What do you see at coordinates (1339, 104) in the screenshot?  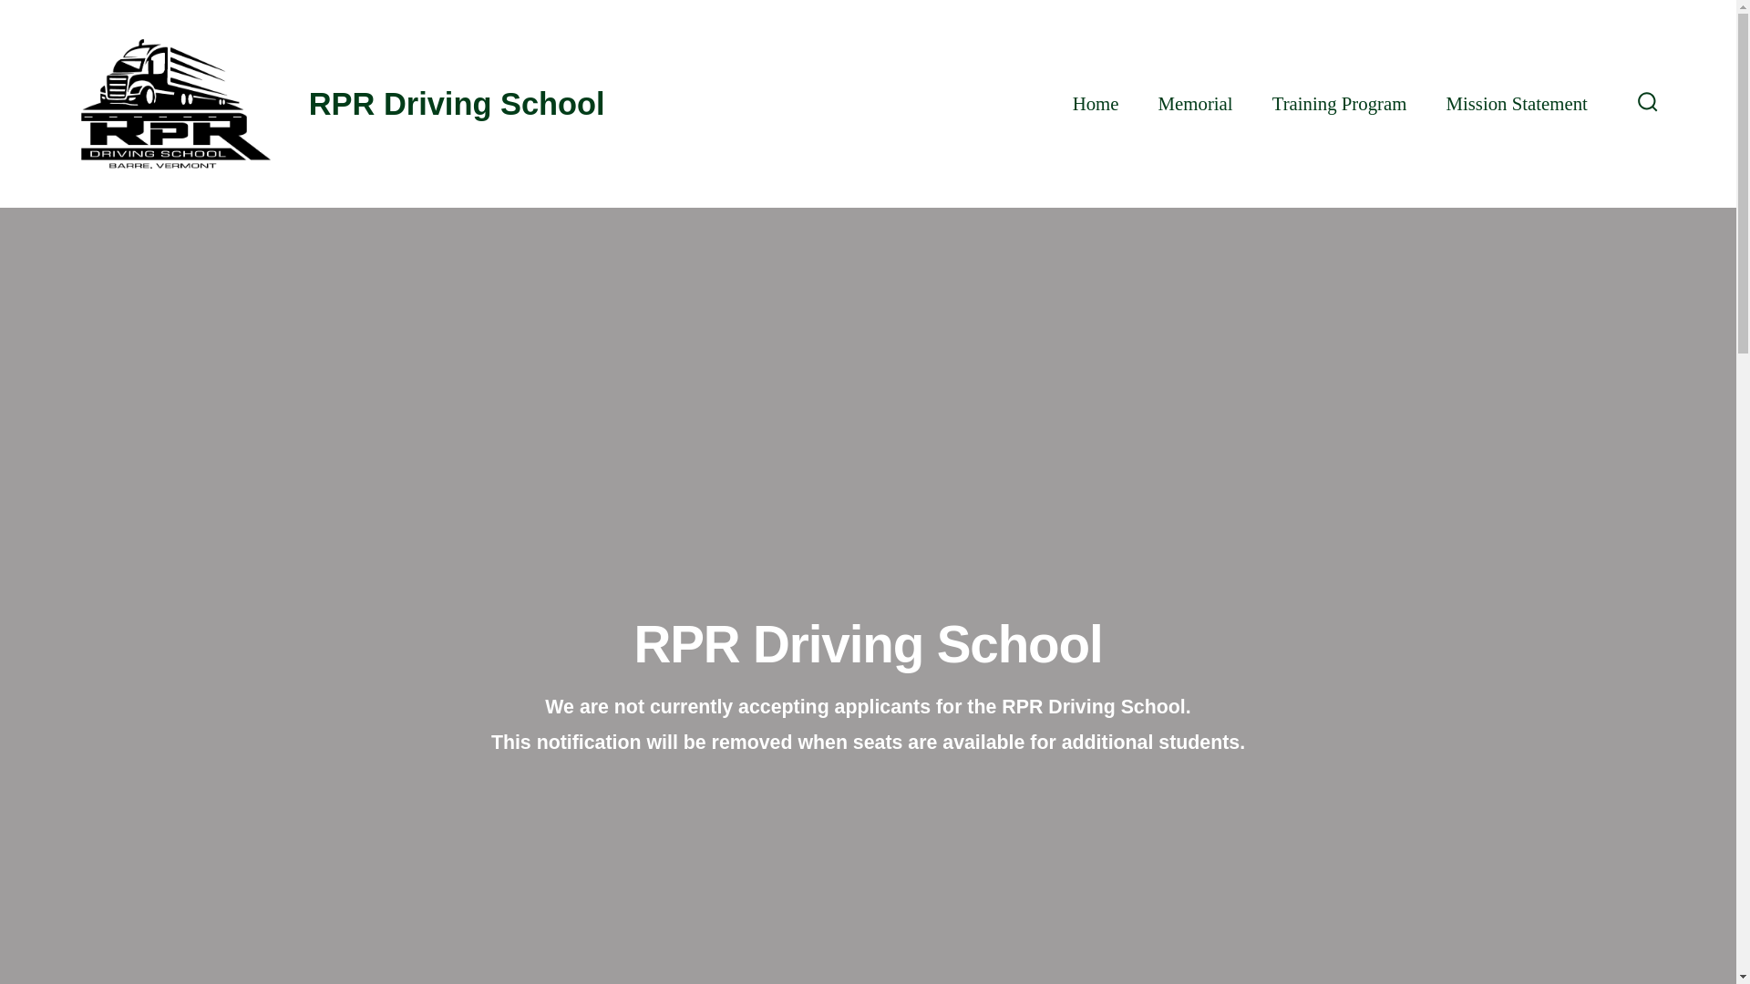 I see `Training Program` at bounding box center [1339, 104].